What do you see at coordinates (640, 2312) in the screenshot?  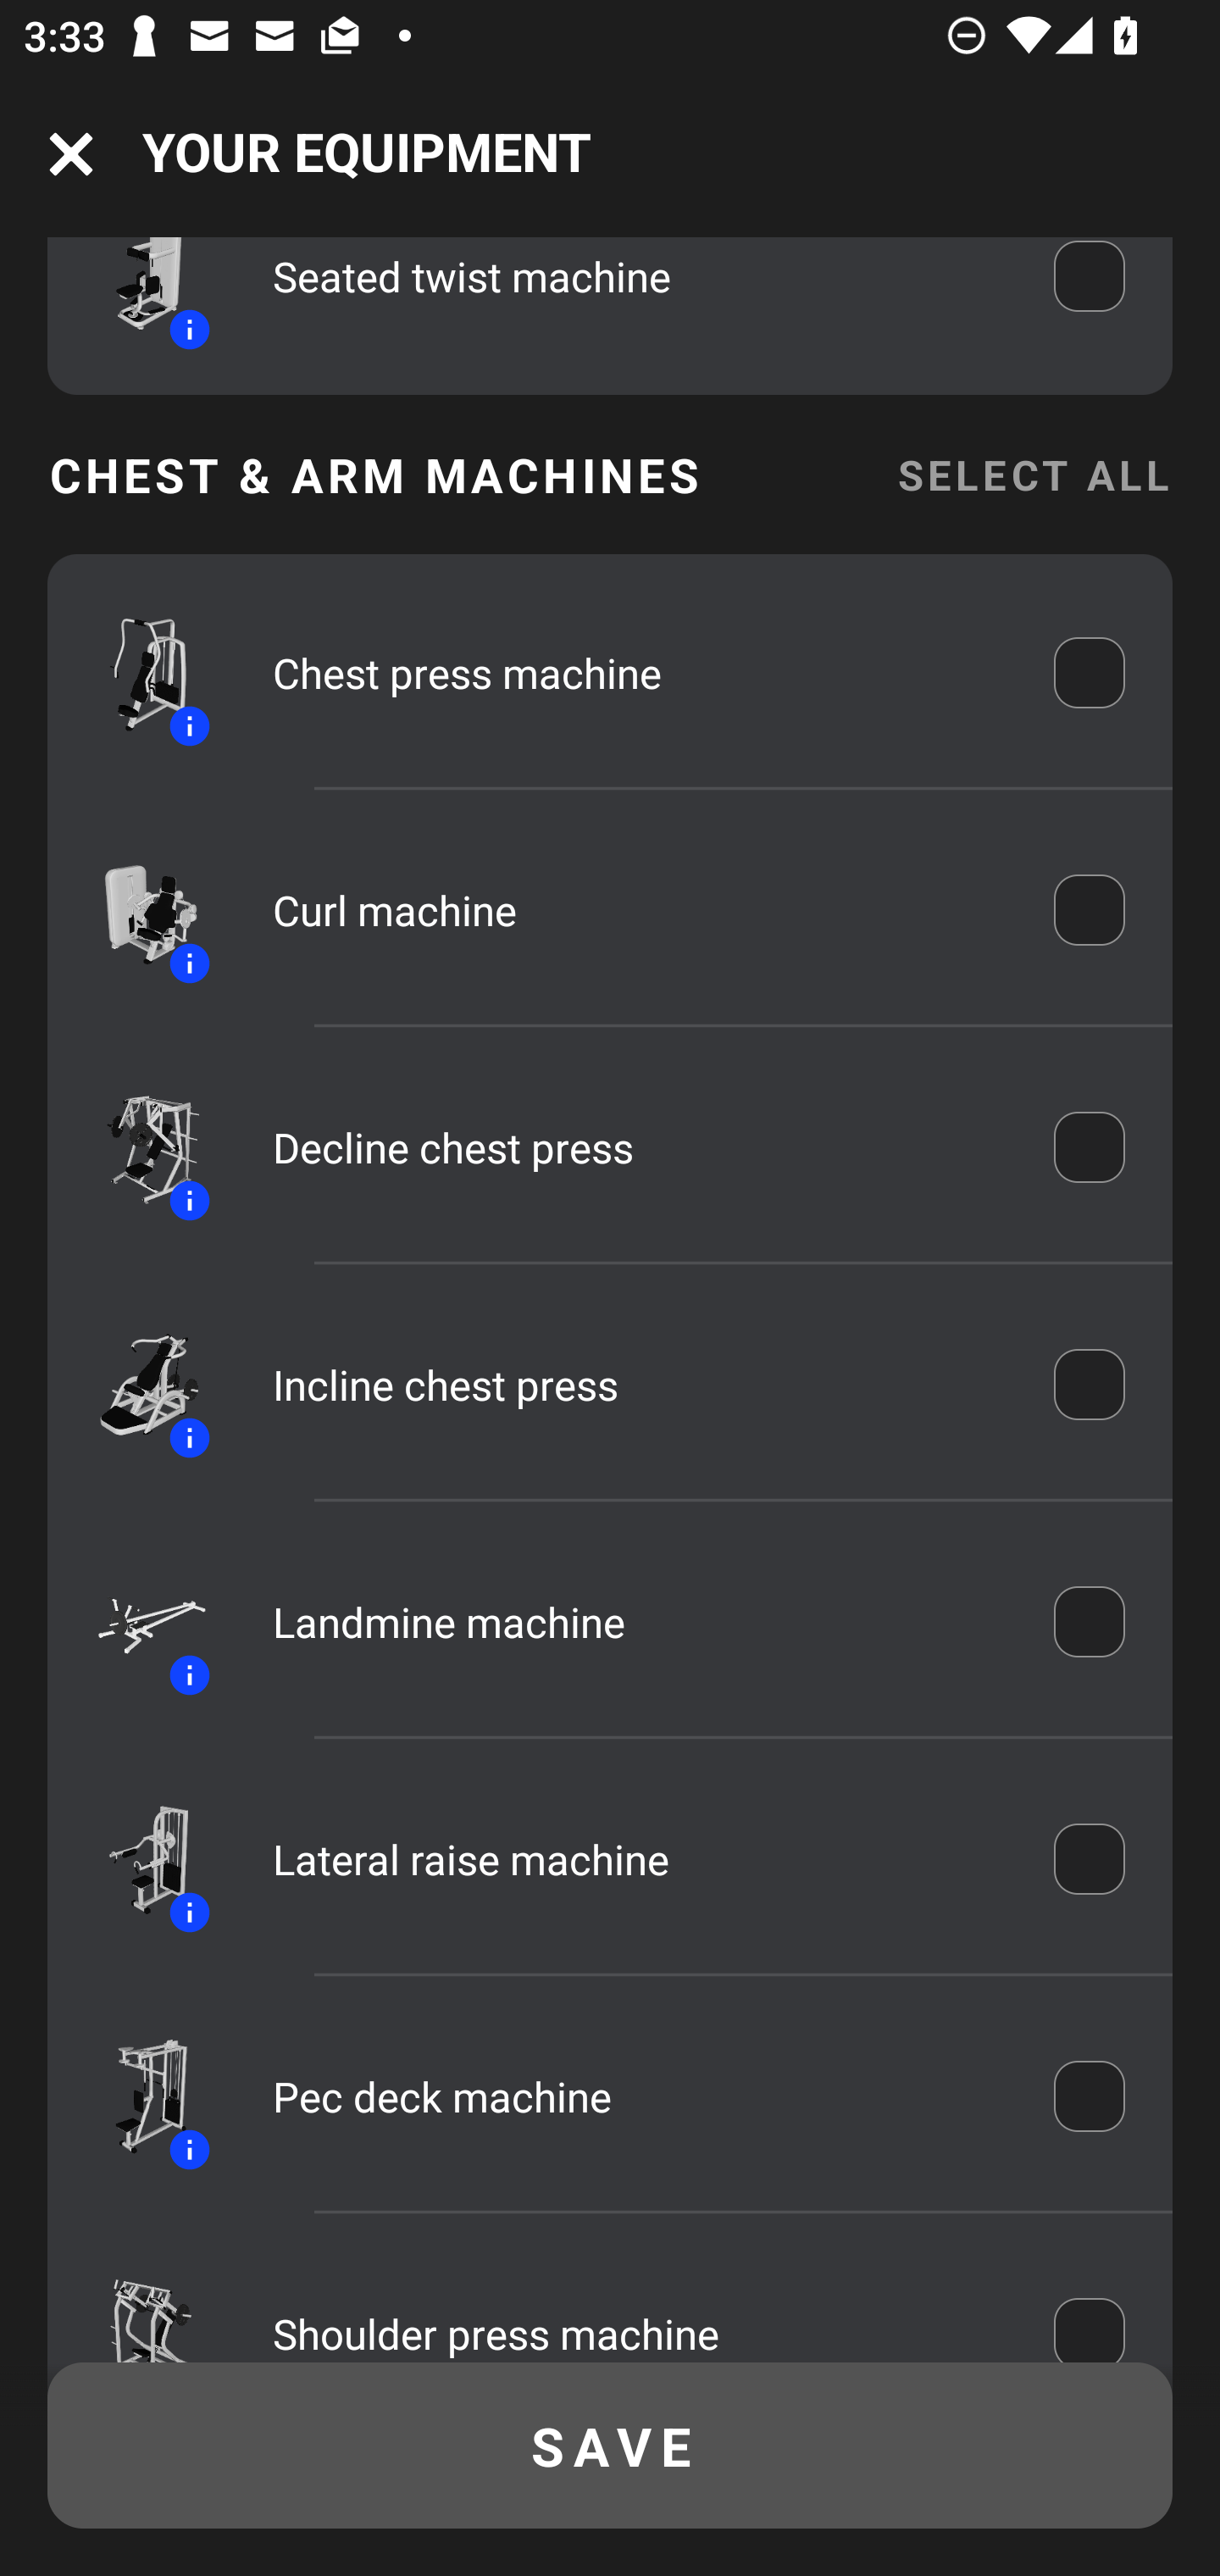 I see `Shoulder press machine` at bounding box center [640, 2312].